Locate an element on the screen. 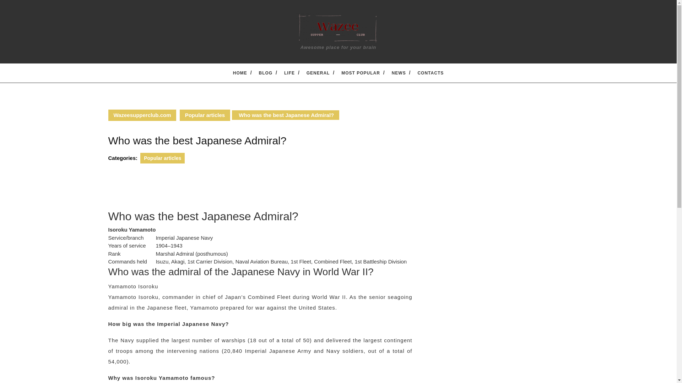  MOST POPULAR is located at coordinates (361, 73).